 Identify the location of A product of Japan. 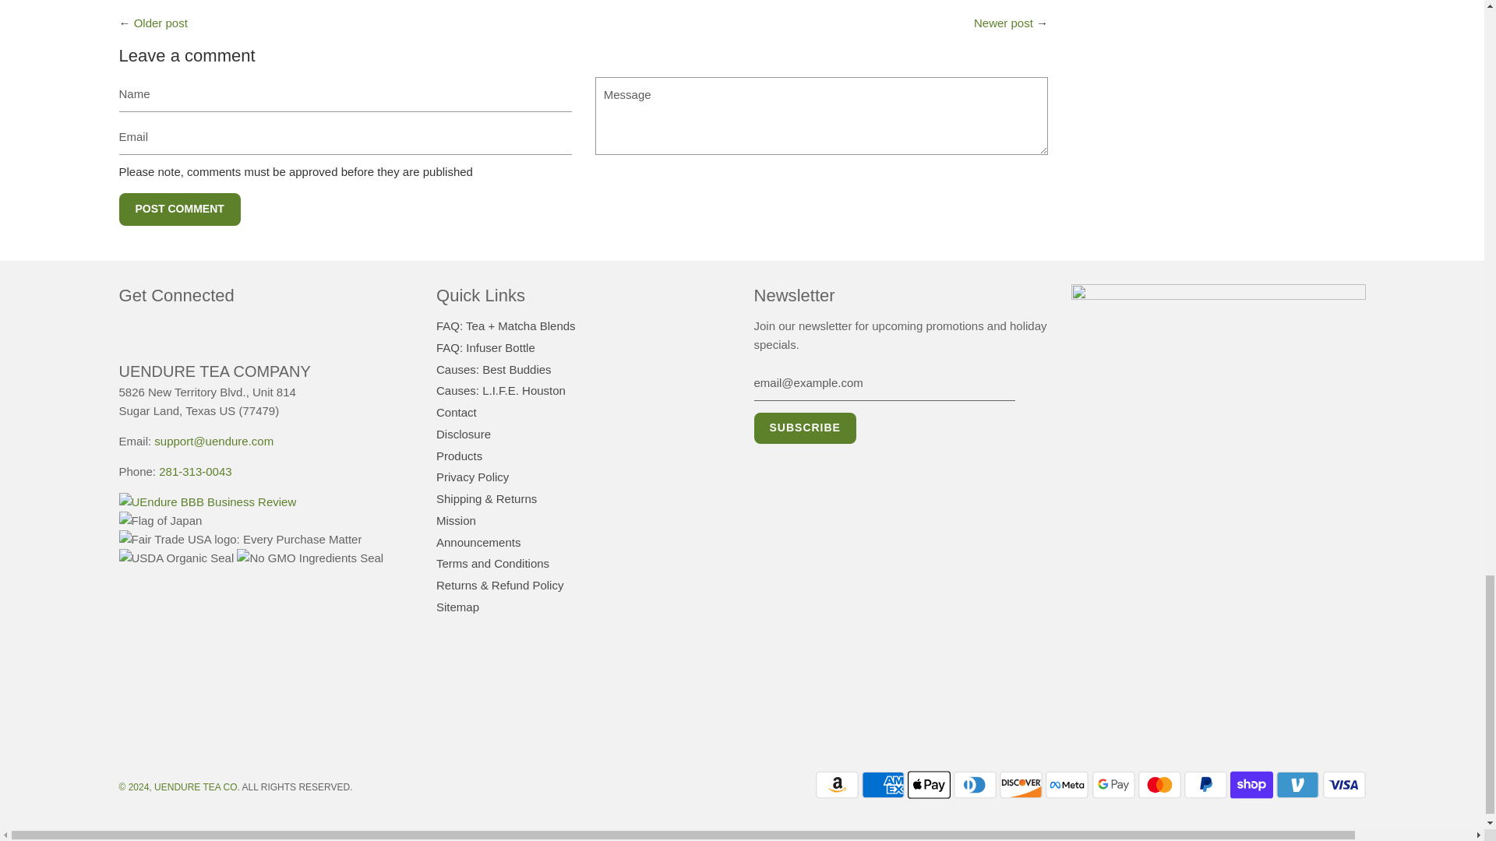
(160, 520).